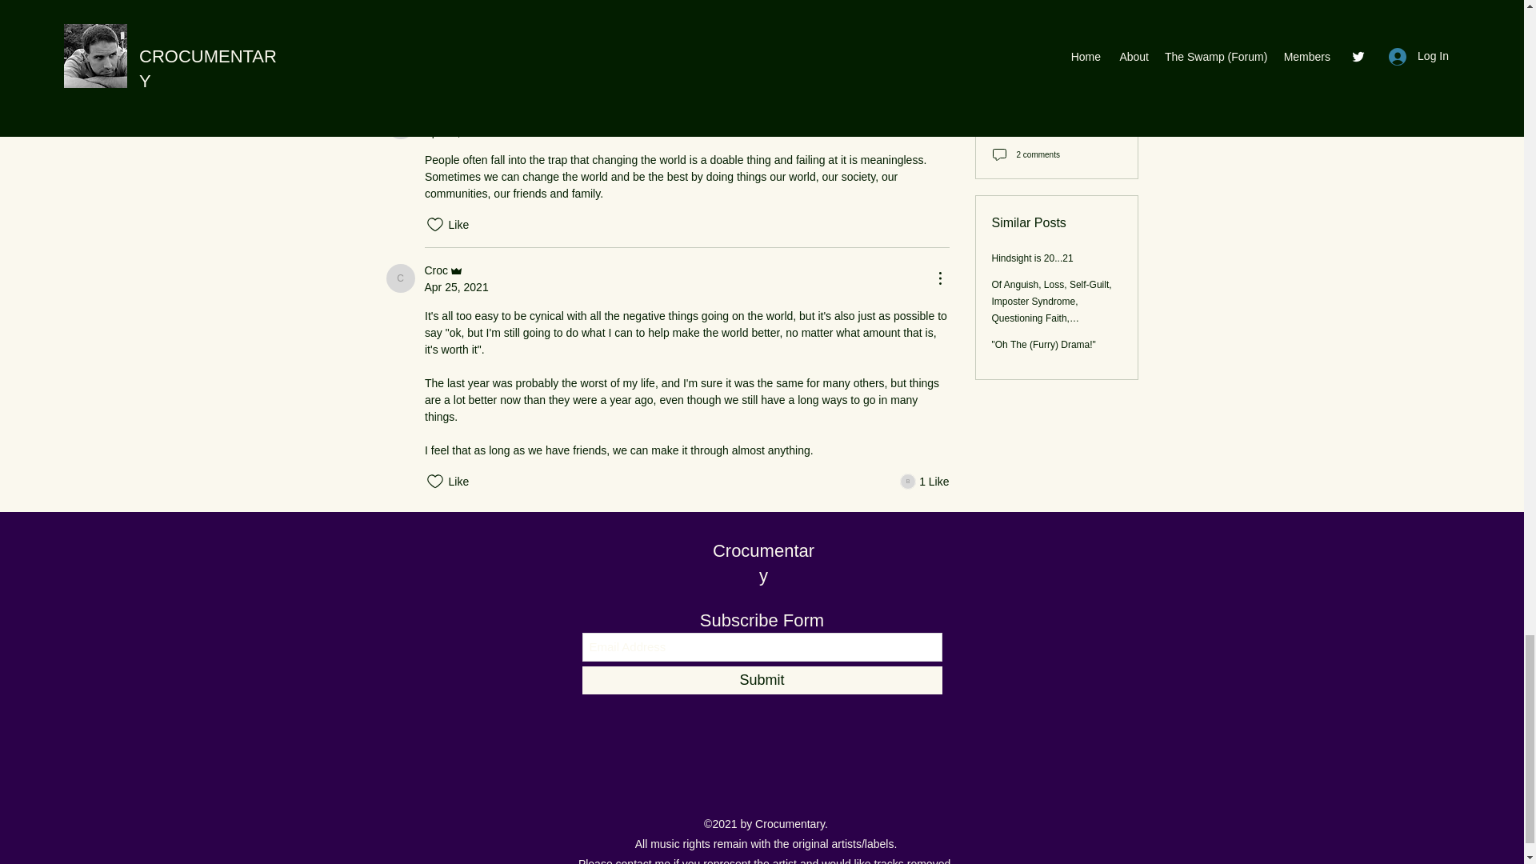  What do you see at coordinates (907, 482) in the screenshot?
I see `Submit` at bounding box center [907, 482].